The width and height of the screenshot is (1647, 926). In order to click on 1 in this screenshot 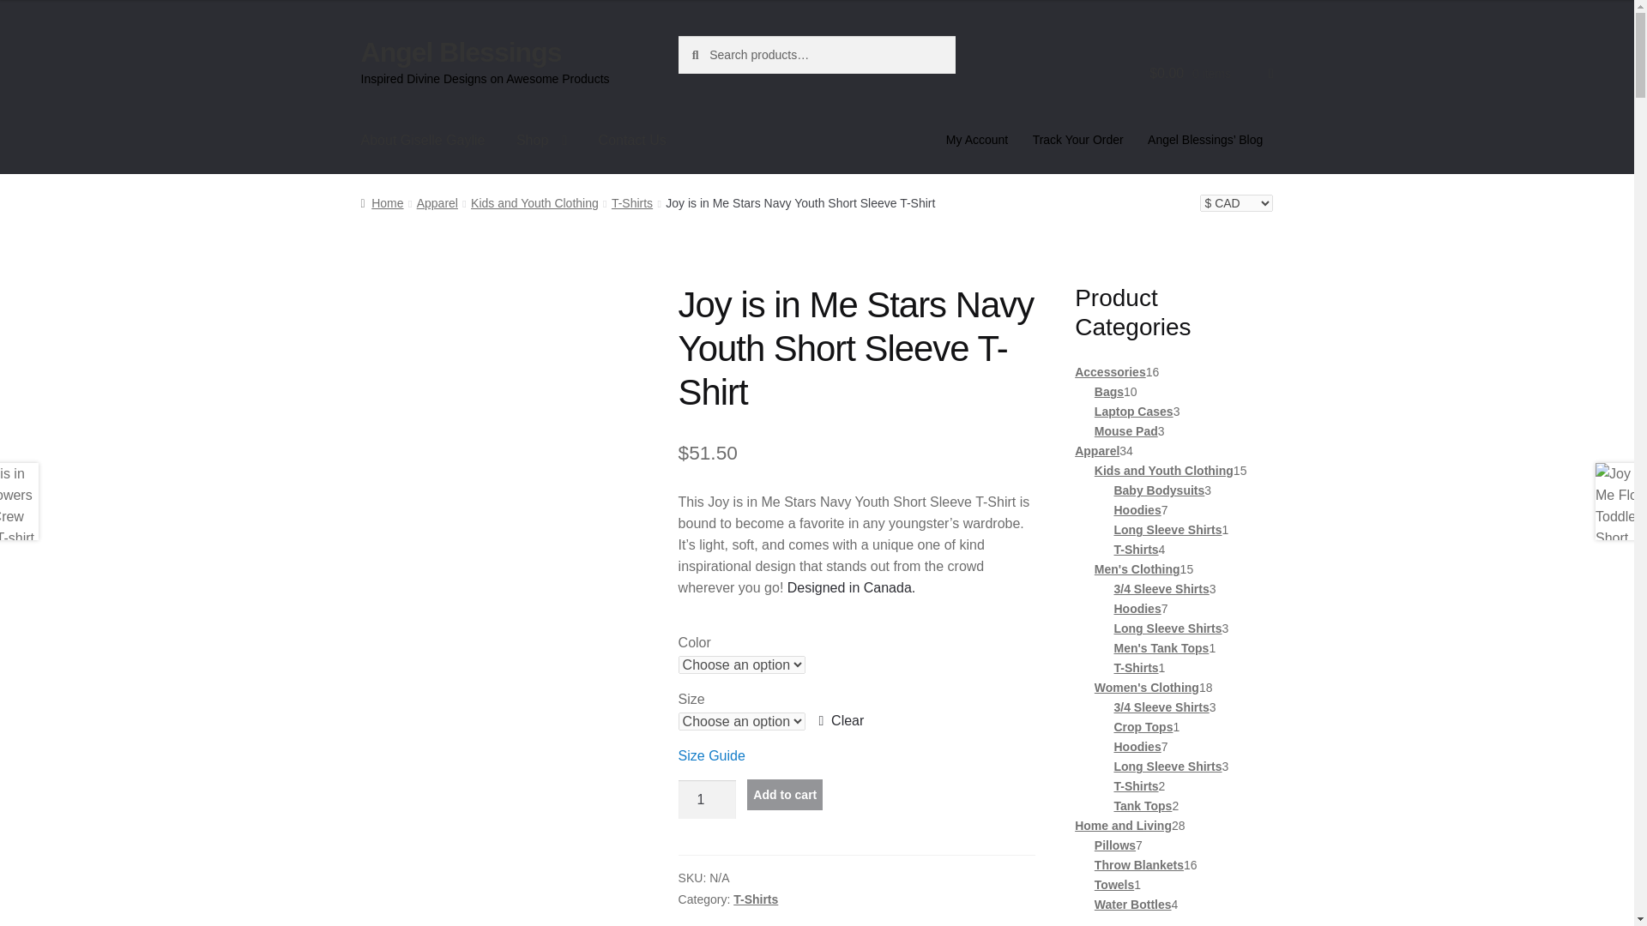, I will do `click(707, 799)`.